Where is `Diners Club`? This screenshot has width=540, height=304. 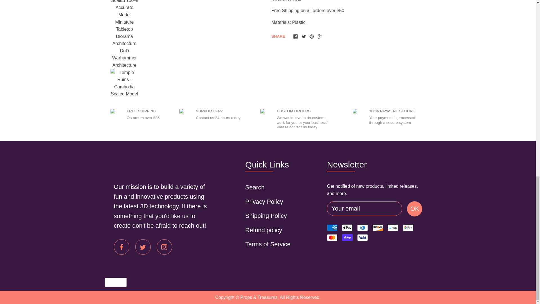 Diners Club is located at coordinates (362, 227).